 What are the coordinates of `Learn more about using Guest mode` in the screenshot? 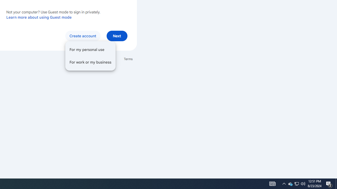 It's located at (39, 17).